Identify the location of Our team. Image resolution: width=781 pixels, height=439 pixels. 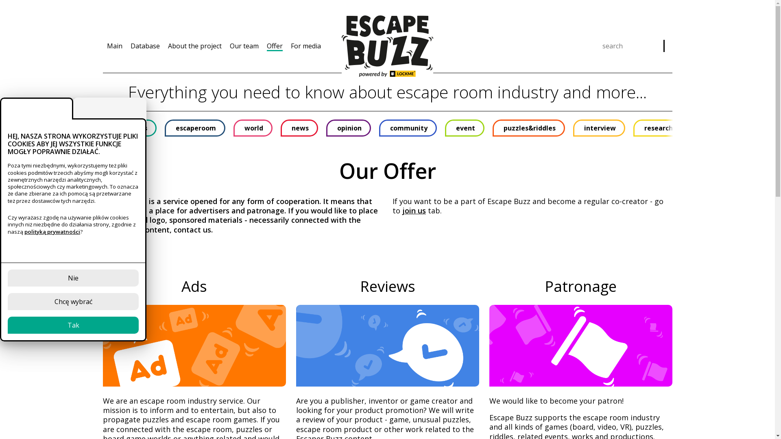
(244, 46).